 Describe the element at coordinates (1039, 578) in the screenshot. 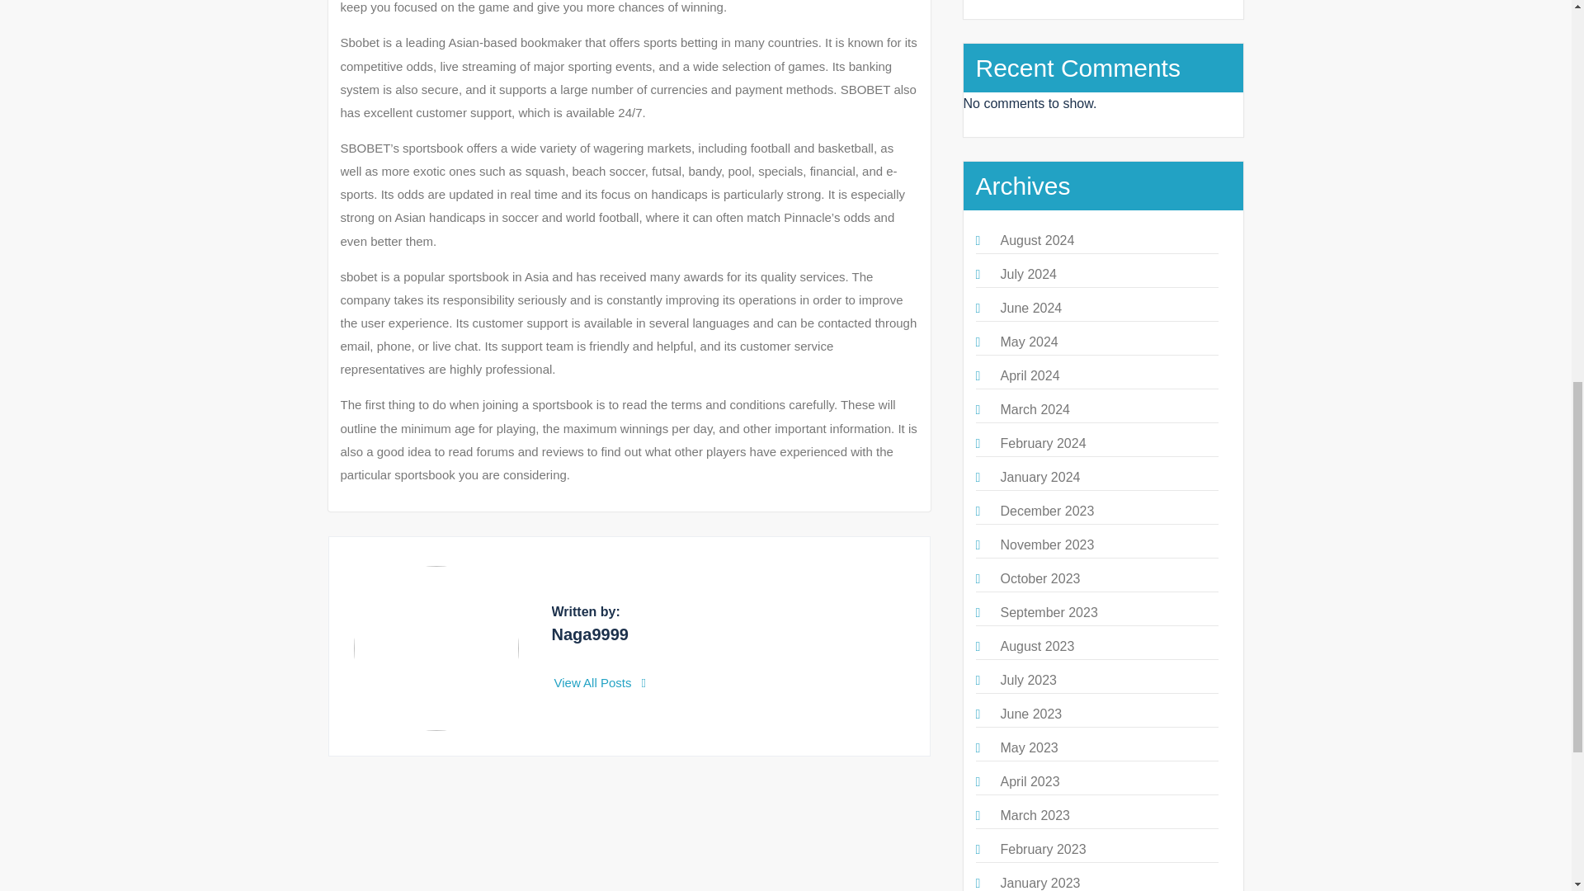

I see `October 2023` at that location.